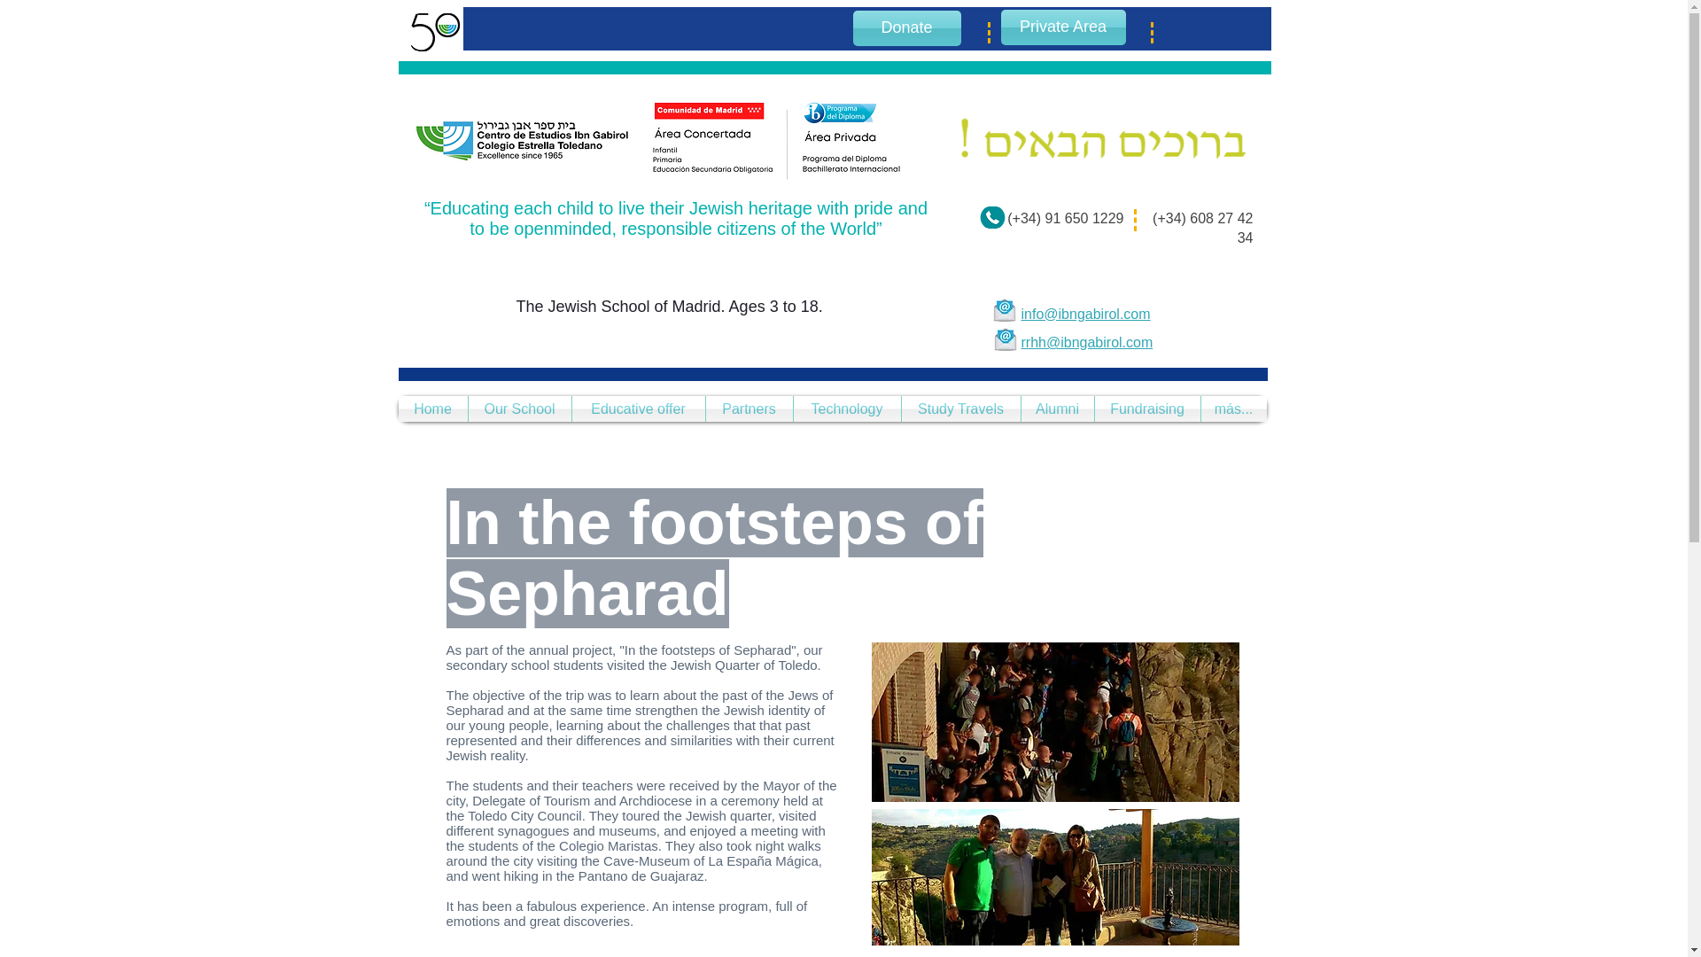 This screenshot has width=1701, height=957. Describe the element at coordinates (960, 409) in the screenshot. I see `Study Travels` at that location.